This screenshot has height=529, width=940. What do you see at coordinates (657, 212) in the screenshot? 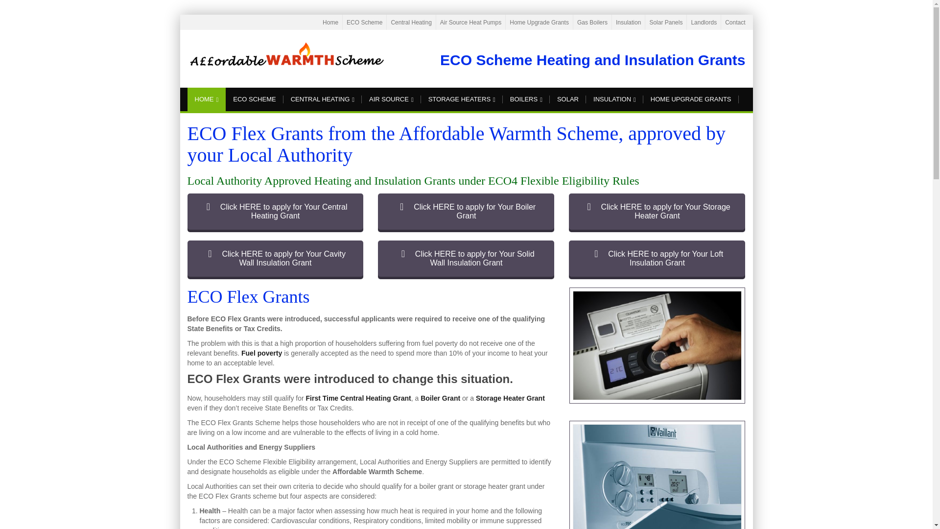
I see `Storage Heater Grants` at bounding box center [657, 212].